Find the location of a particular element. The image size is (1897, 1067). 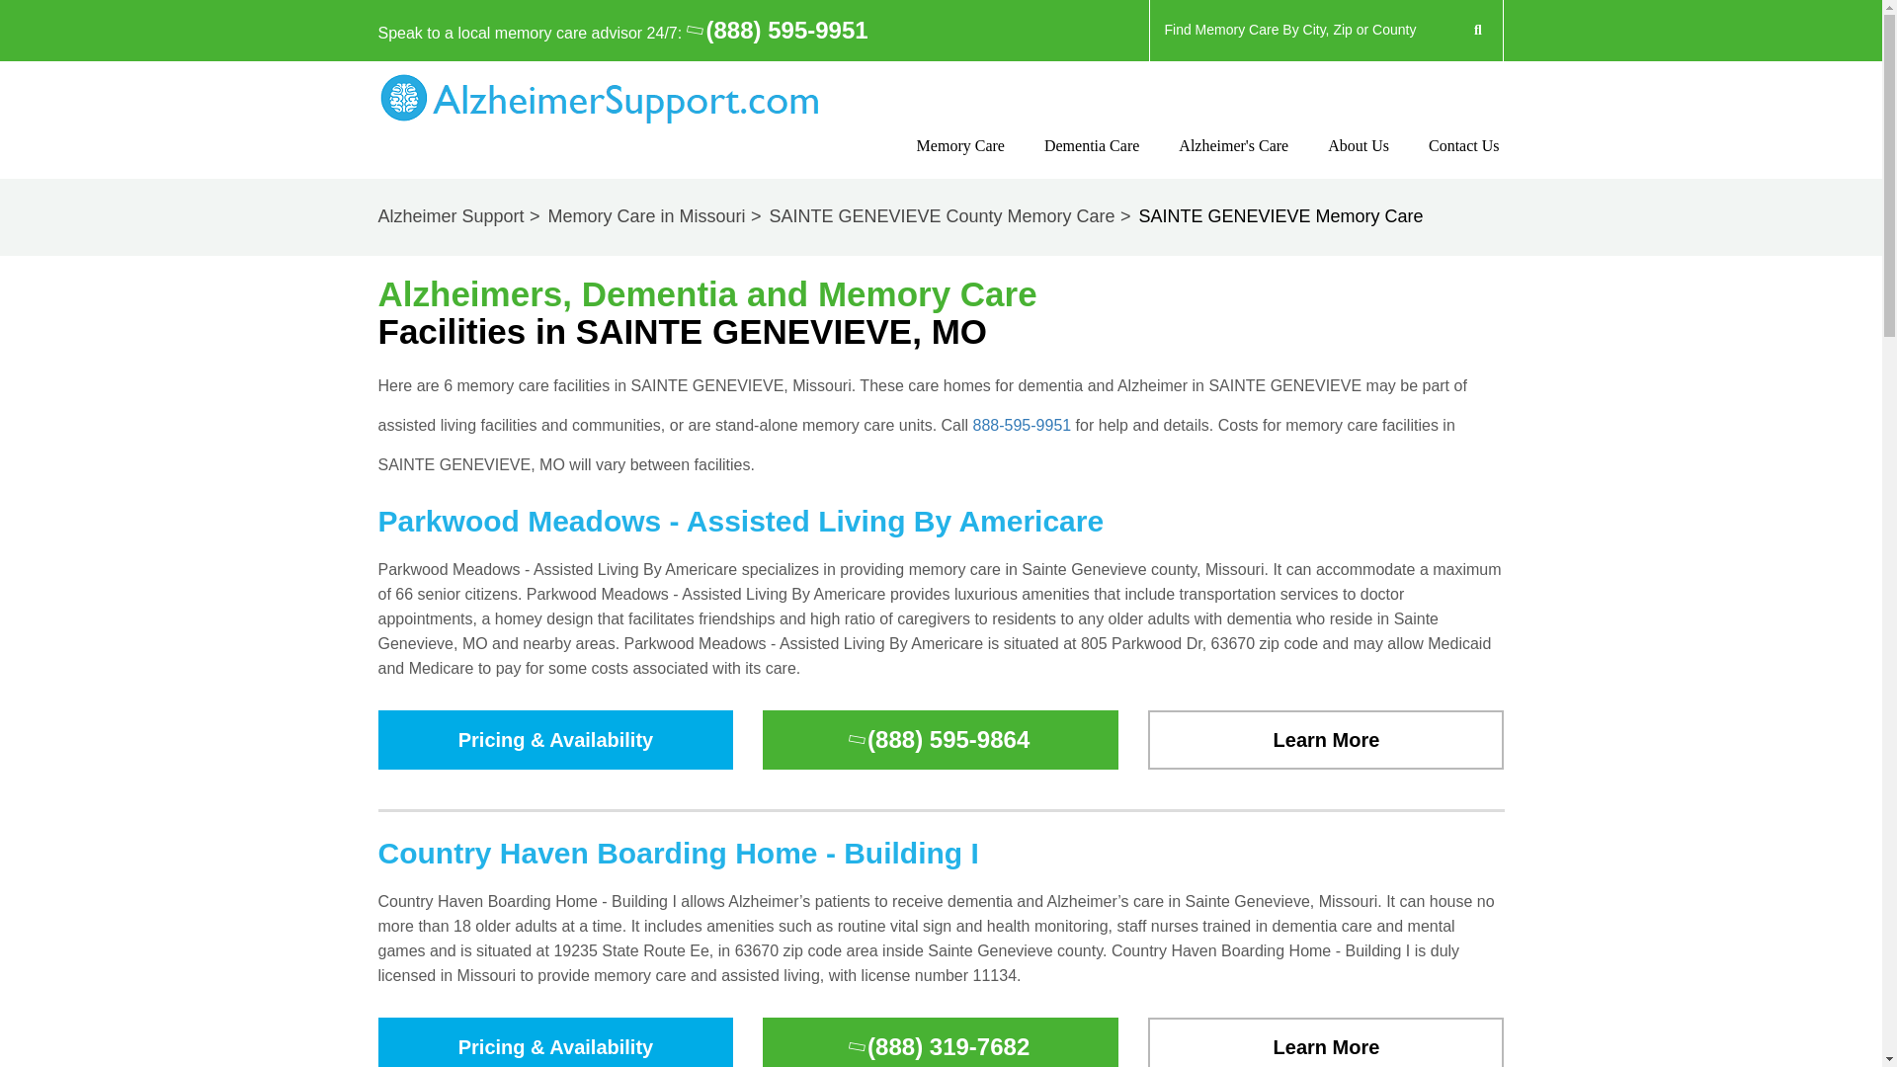

Alzheimer's Care is located at coordinates (1233, 163).